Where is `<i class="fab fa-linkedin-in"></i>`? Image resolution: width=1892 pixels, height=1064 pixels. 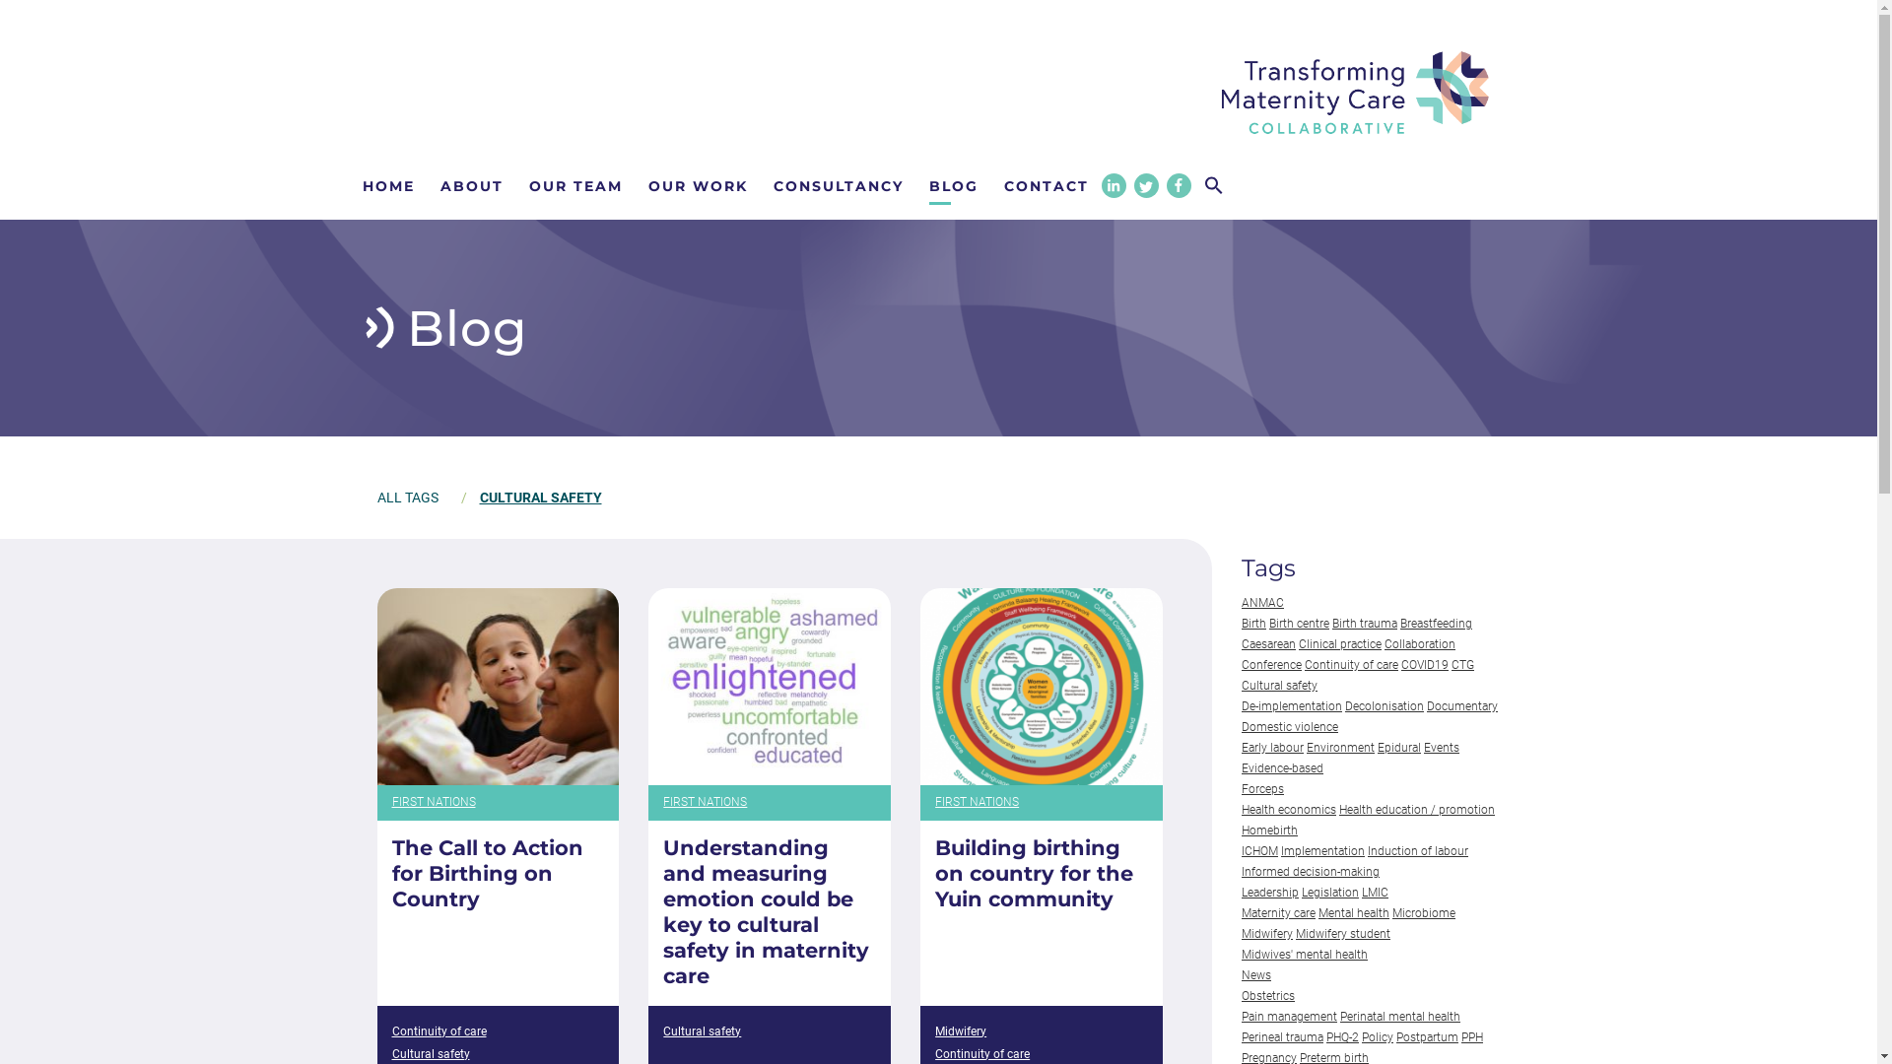 <i class="fab fa-linkedin-in"></i> is located at coordinates (1114, 185).